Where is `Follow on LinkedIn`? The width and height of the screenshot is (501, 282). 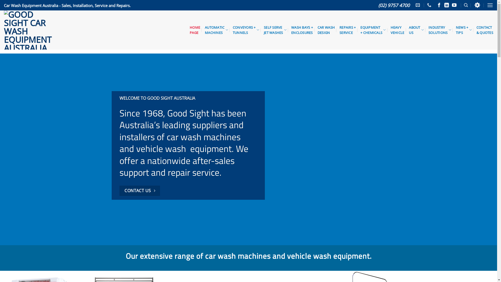 Follow on LinkedIn is located at coordinates (447, 5).